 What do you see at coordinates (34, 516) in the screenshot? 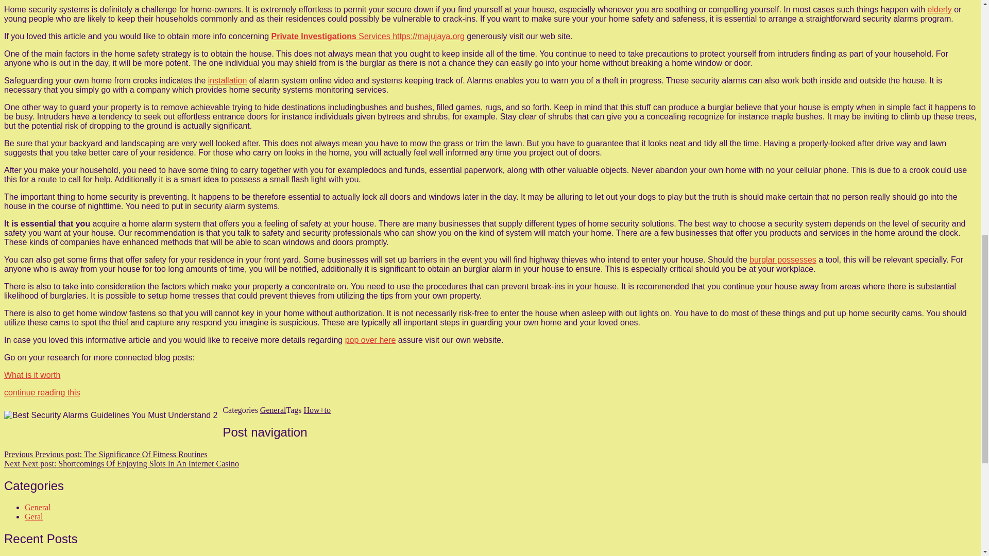
I see `Geral` at bounding box center [34, 516].